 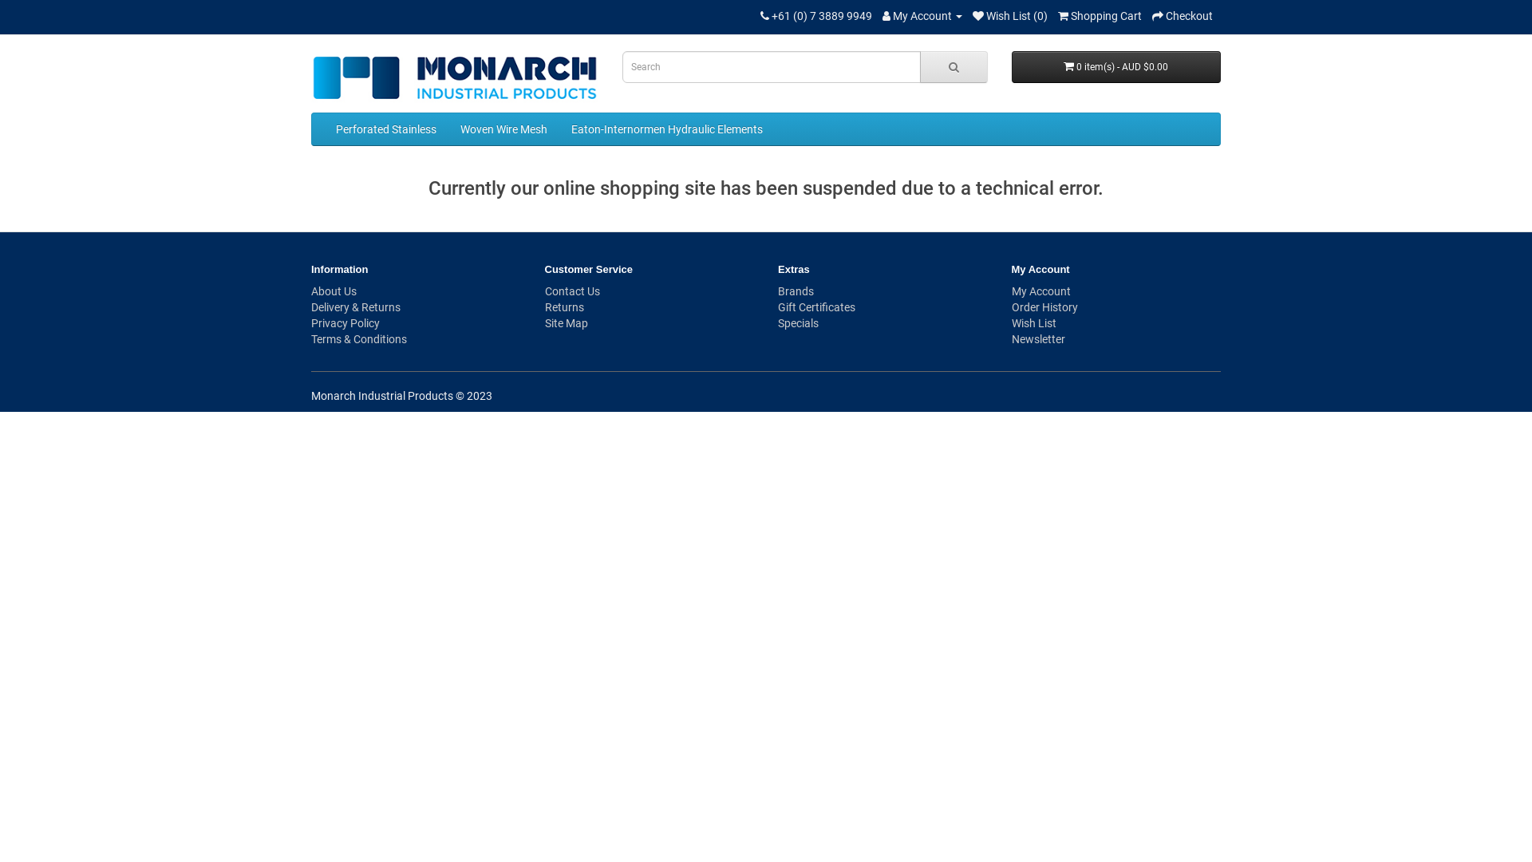 What do you see at coordinates (571, 291) in the screenshot?
I see `Contact Us` at bounding box center [571, 291].